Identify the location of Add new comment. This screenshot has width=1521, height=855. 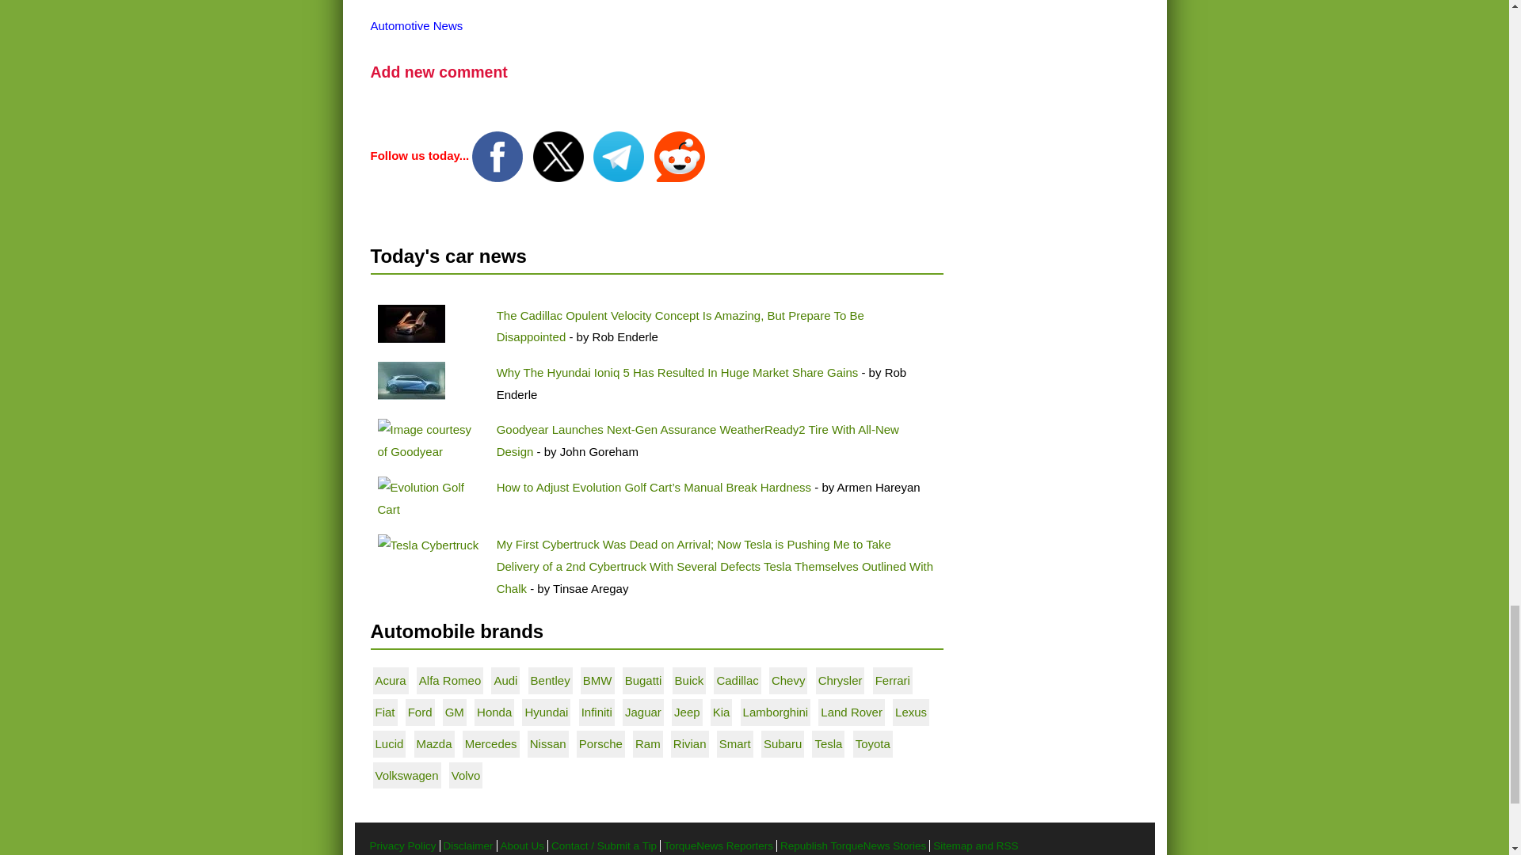
(439, 71).